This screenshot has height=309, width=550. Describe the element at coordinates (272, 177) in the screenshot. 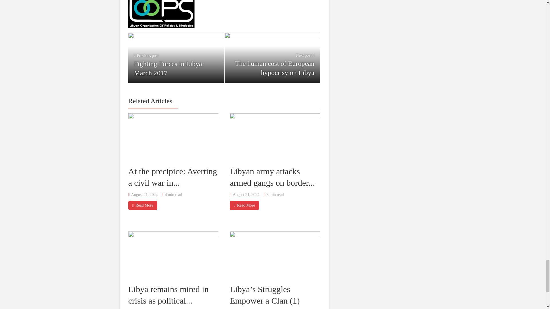

I see `Read More` at that location.